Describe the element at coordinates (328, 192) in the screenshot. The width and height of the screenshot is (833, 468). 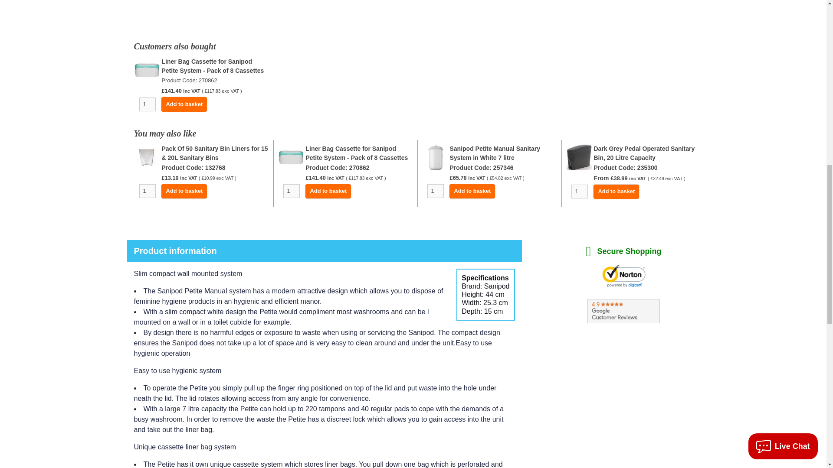
I see `Add to basket` at that location.